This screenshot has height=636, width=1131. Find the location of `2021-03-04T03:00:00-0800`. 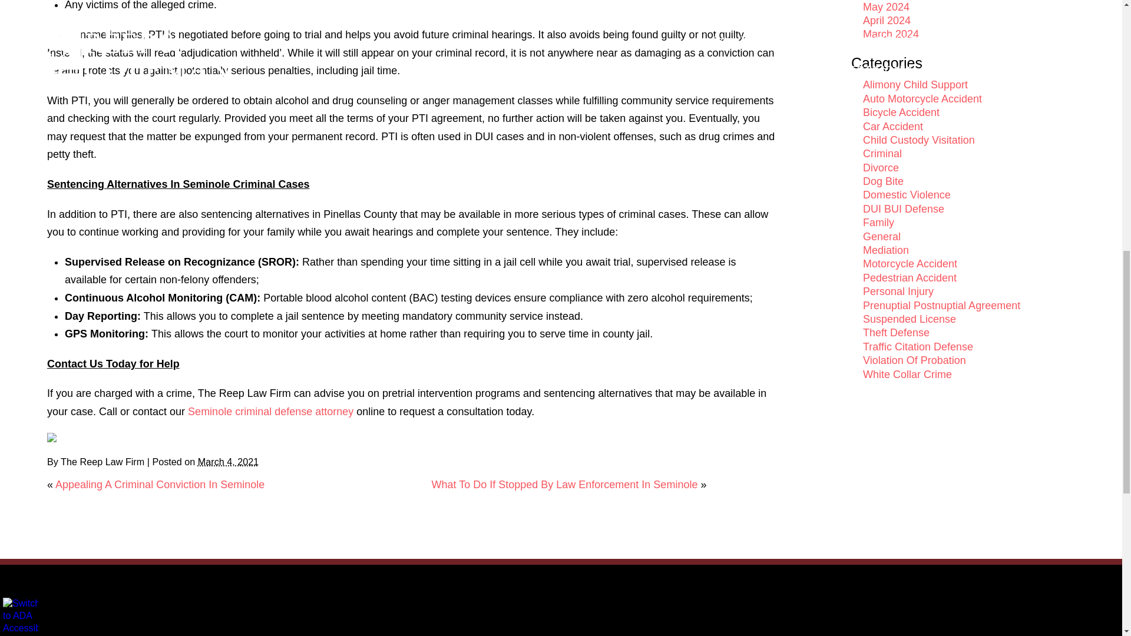

2021-03-04T03:00:00-0800 is located at coordinates (229, 462).